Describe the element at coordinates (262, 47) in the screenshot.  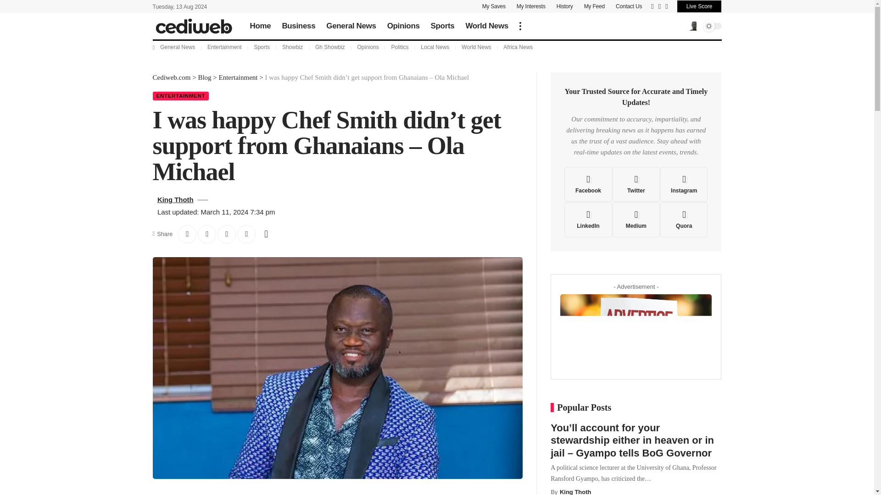
I see `Sports` at that location.